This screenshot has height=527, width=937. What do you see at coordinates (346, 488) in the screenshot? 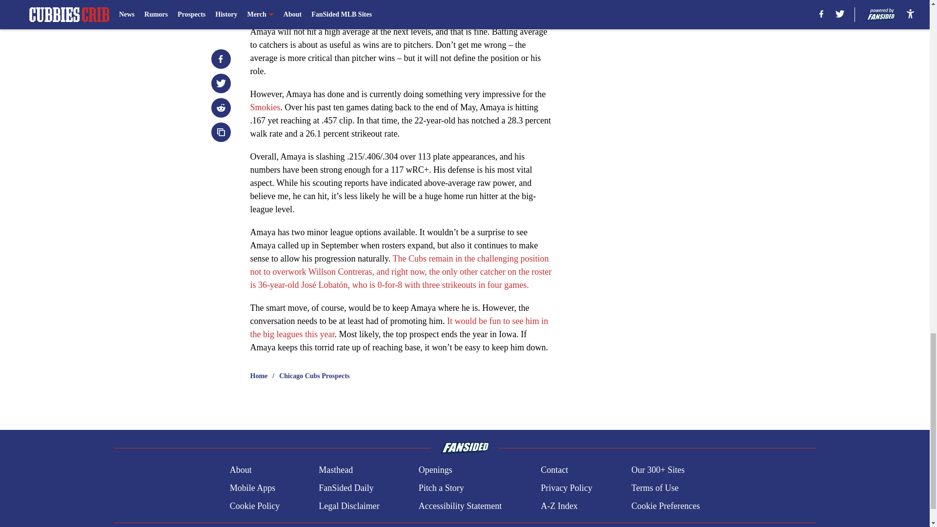
I see `FanSided Daily` at bounding box center [346, 488].